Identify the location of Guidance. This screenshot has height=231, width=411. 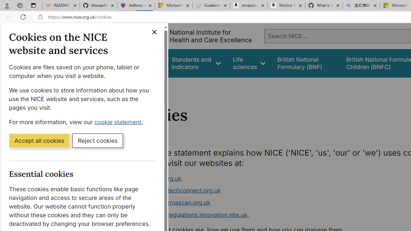
(147, 63).